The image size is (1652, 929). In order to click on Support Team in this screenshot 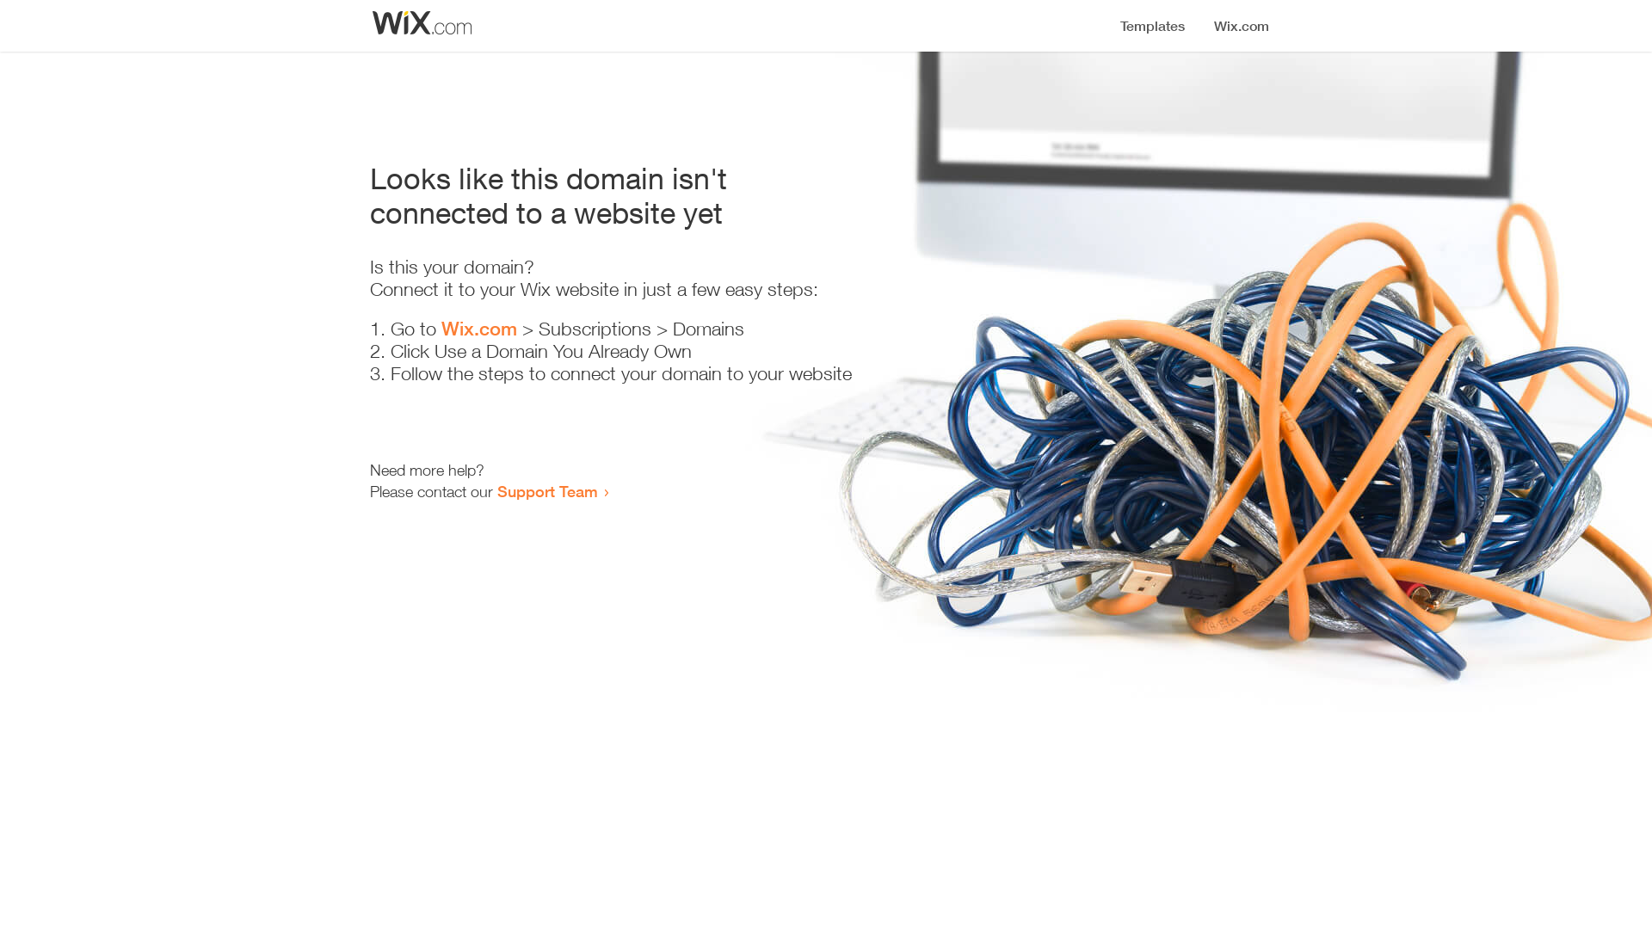, I will do `click(547, 491)`.